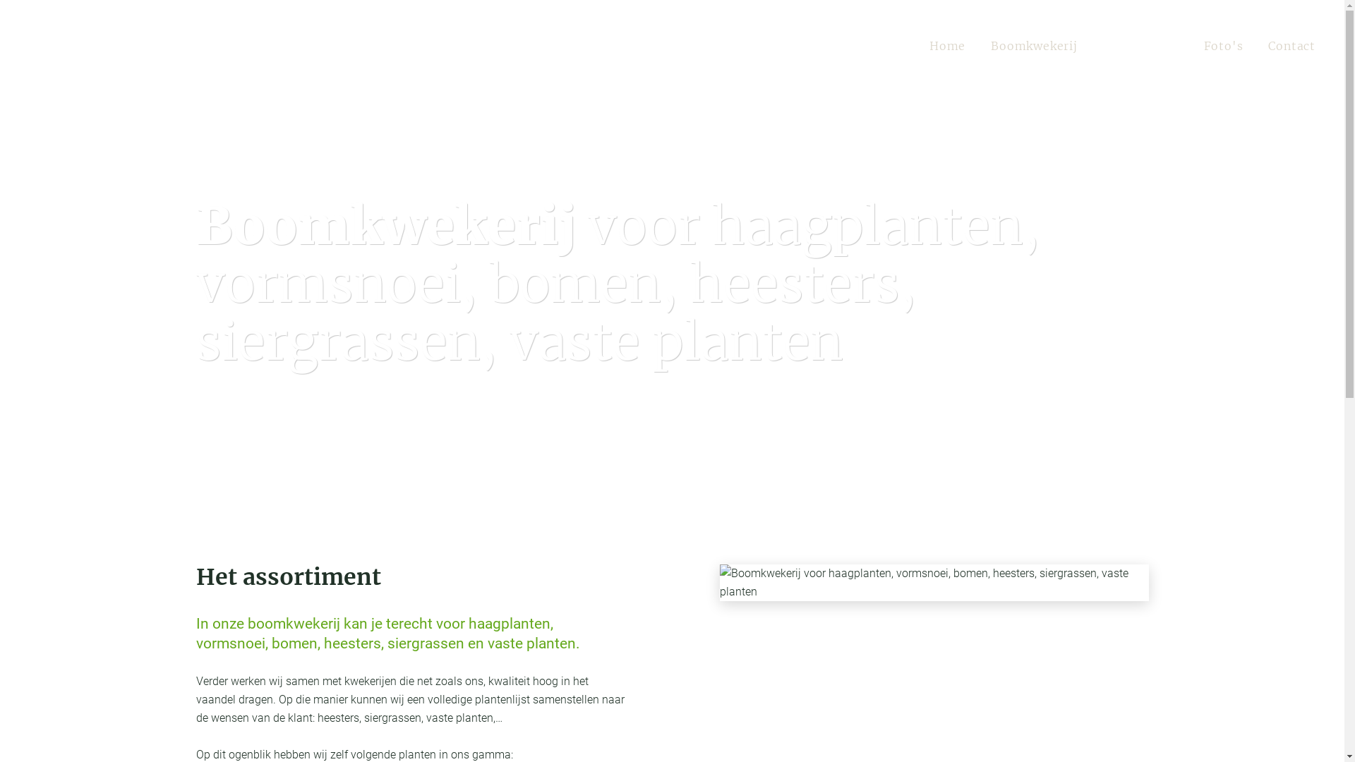 The width and height of the screenshot is (1355, 762). What do you see at coordinates (1140, 46) in the screenshot?
I see `Assortiment` at bounding box center [1140, 46].